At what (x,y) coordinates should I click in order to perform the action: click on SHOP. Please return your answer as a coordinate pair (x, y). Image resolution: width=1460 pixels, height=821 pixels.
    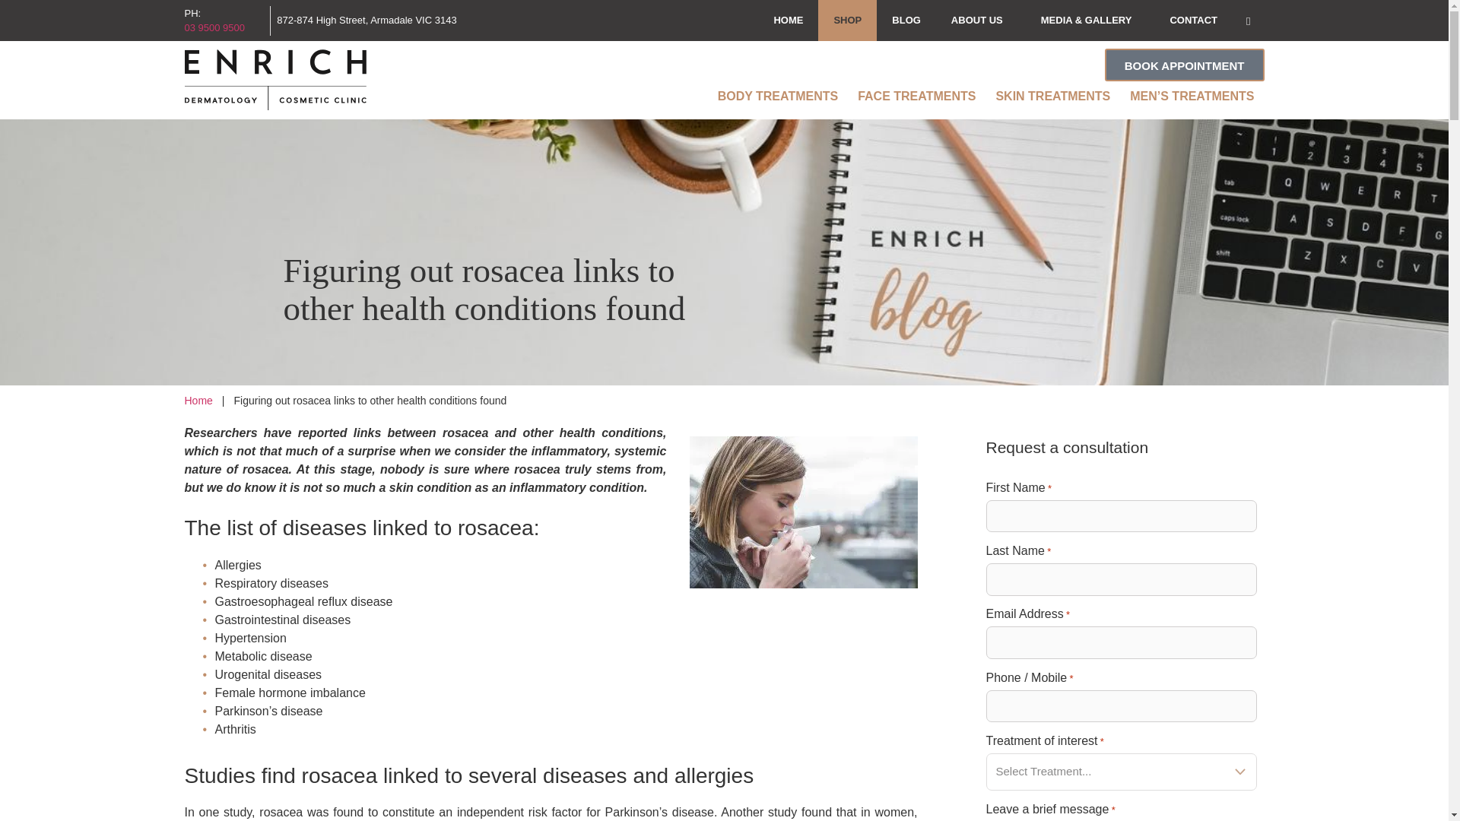
    Looking at the image, I should click on (847, 21).